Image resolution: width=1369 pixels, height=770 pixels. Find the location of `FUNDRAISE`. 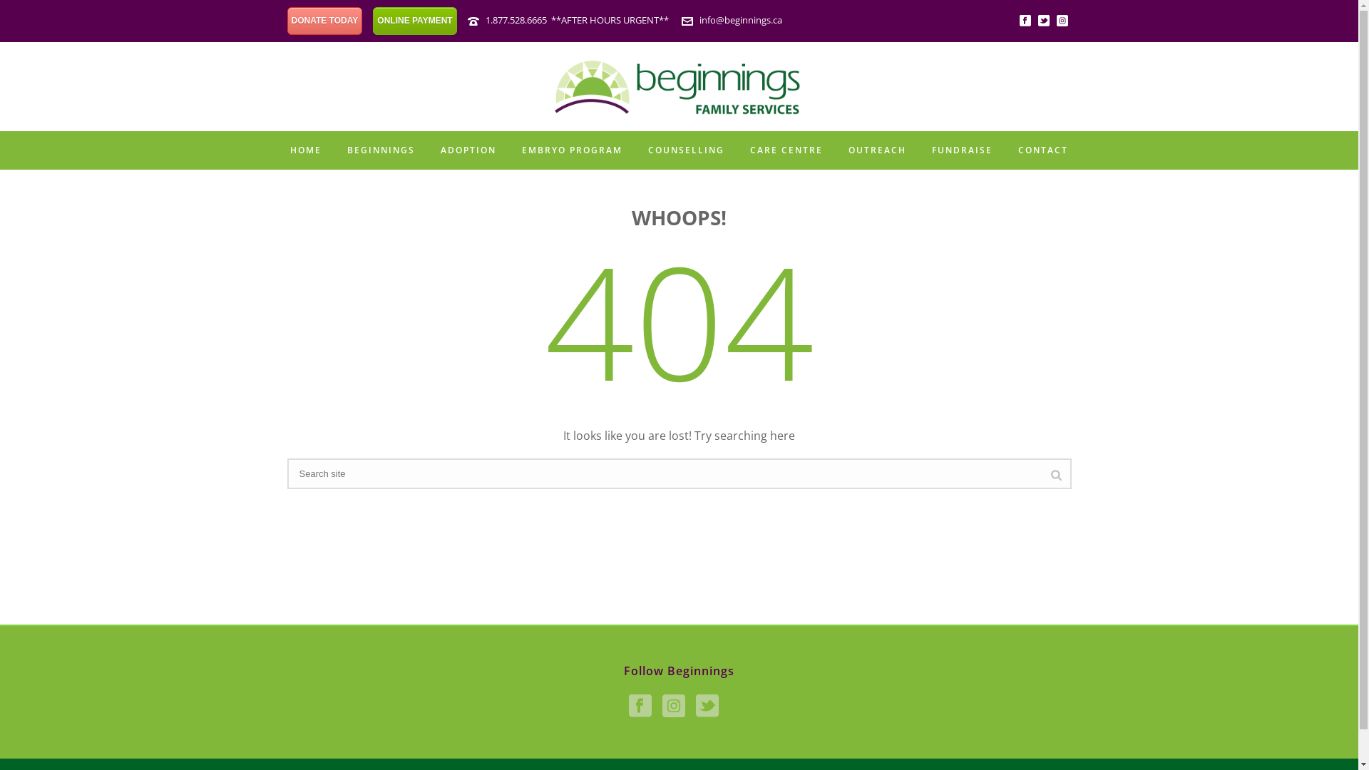

FUNDRAISE is located at coordinates (963, 151).